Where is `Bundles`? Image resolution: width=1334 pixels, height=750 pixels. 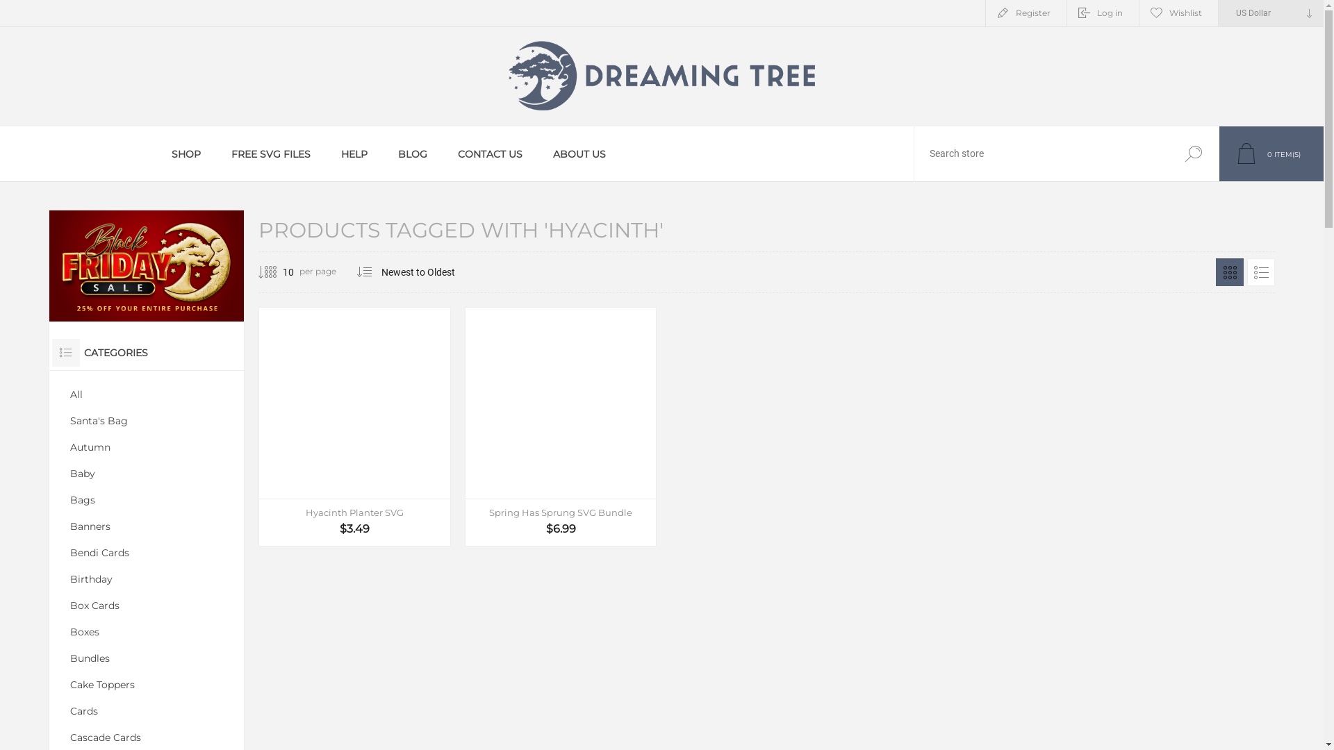
Bundles is located at coordinates (147, 658).